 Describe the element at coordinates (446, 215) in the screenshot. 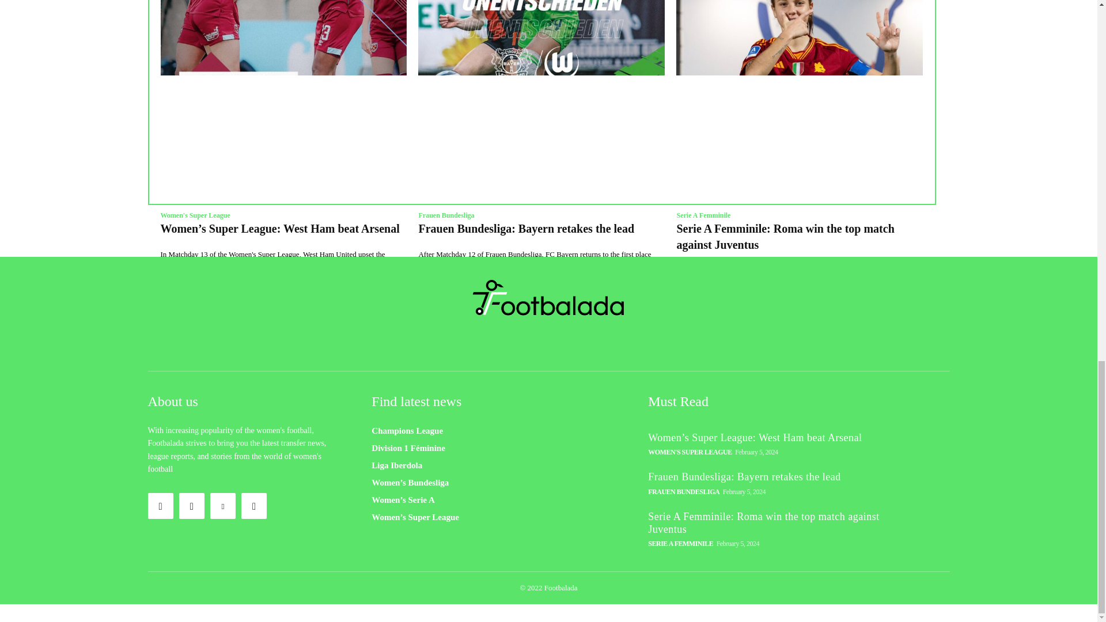

I see `Frauen Bundesliga` at that location.